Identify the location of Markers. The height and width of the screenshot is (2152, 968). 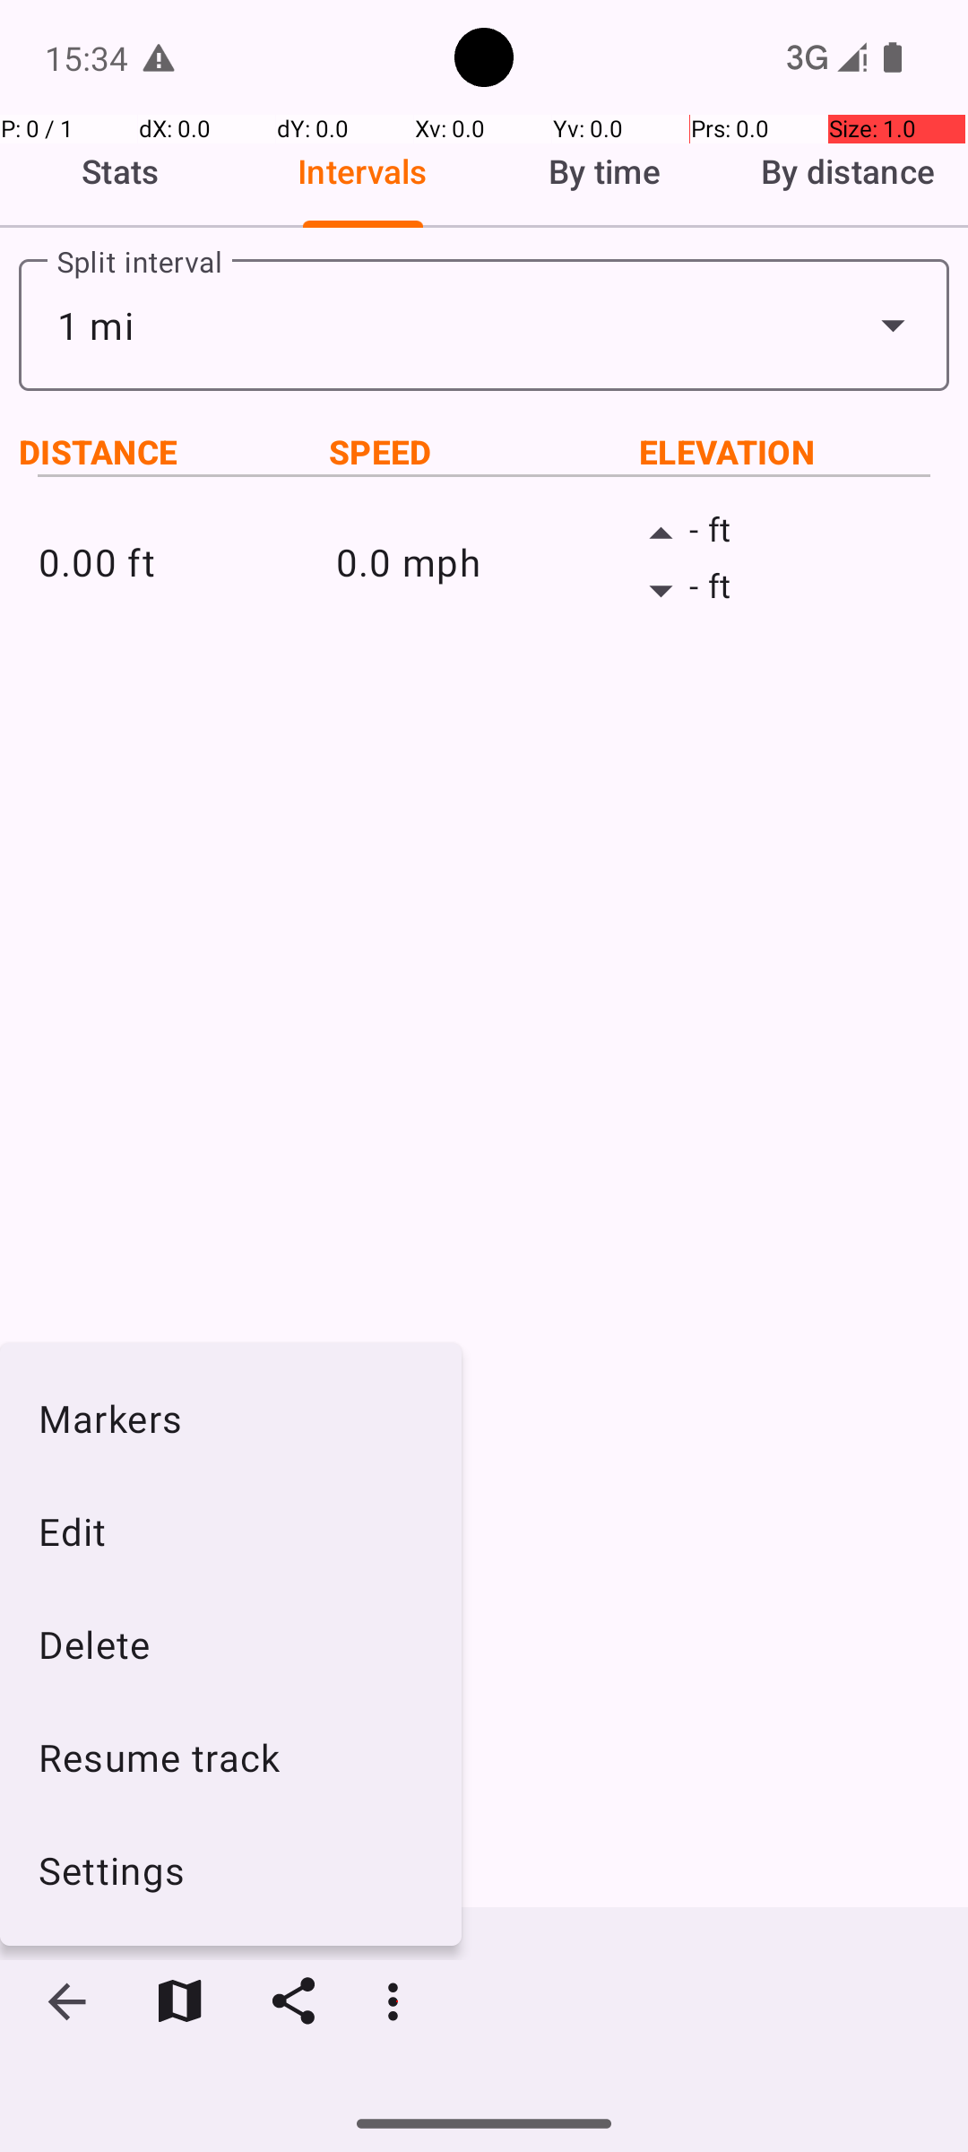
(231, 1418).